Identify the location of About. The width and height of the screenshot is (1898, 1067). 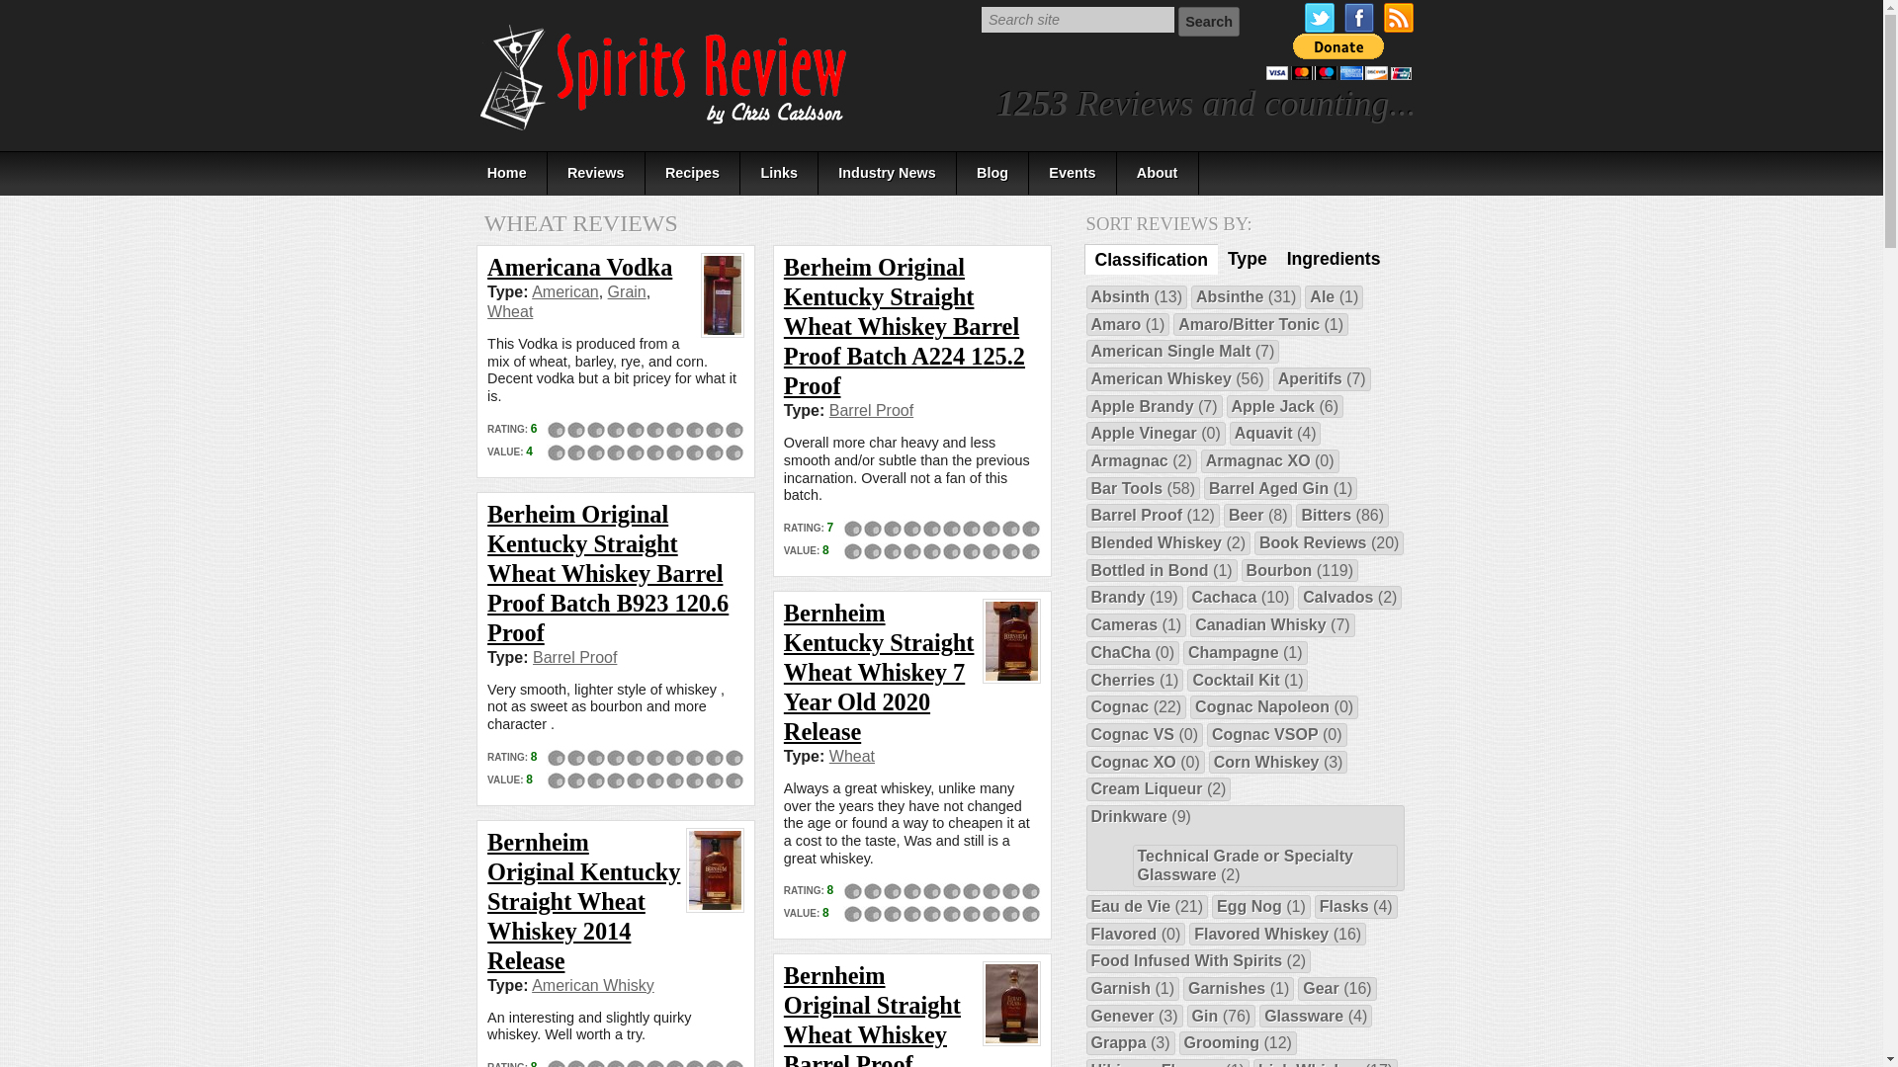
(1159, 173).